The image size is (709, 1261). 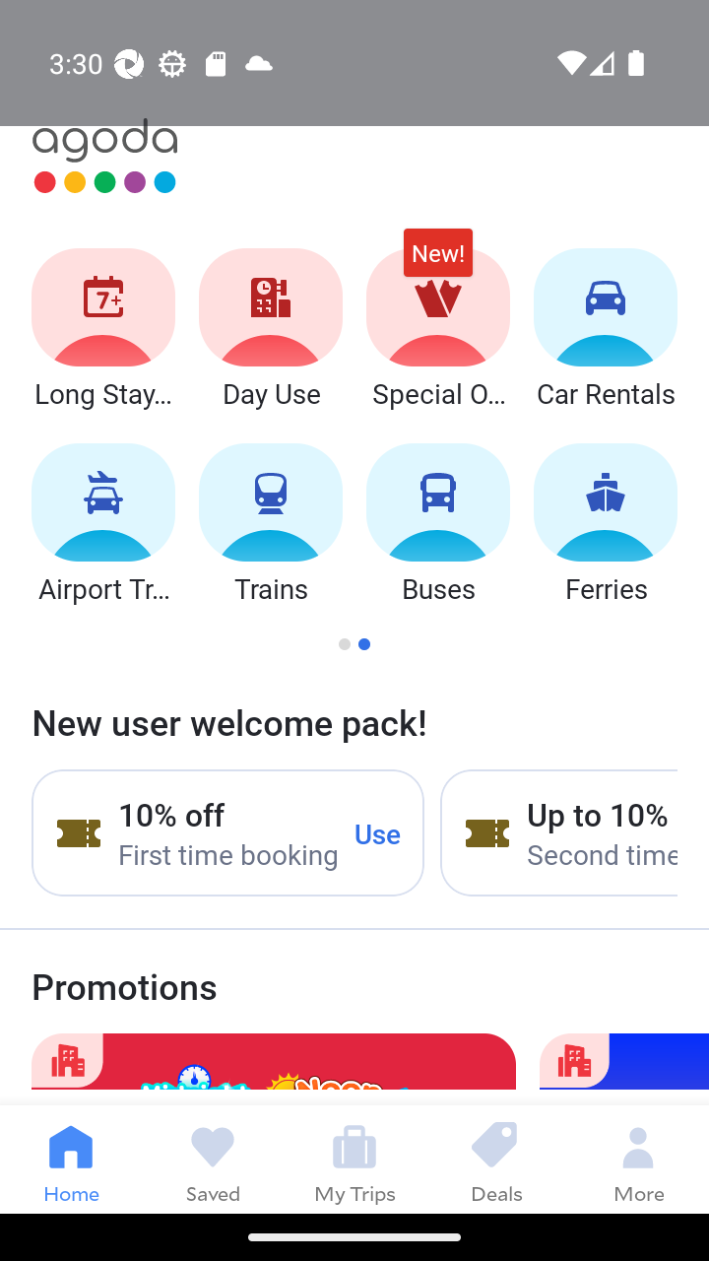 I want to click on Deals, so click(x=496, y=1159).